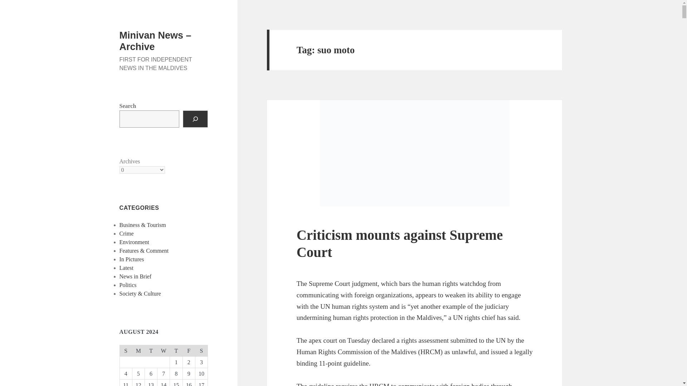 This screenshot has width=687, height=386. Describe the element at coordinates (132, 259) in the screenshot. I see `In Pictures` at that location.